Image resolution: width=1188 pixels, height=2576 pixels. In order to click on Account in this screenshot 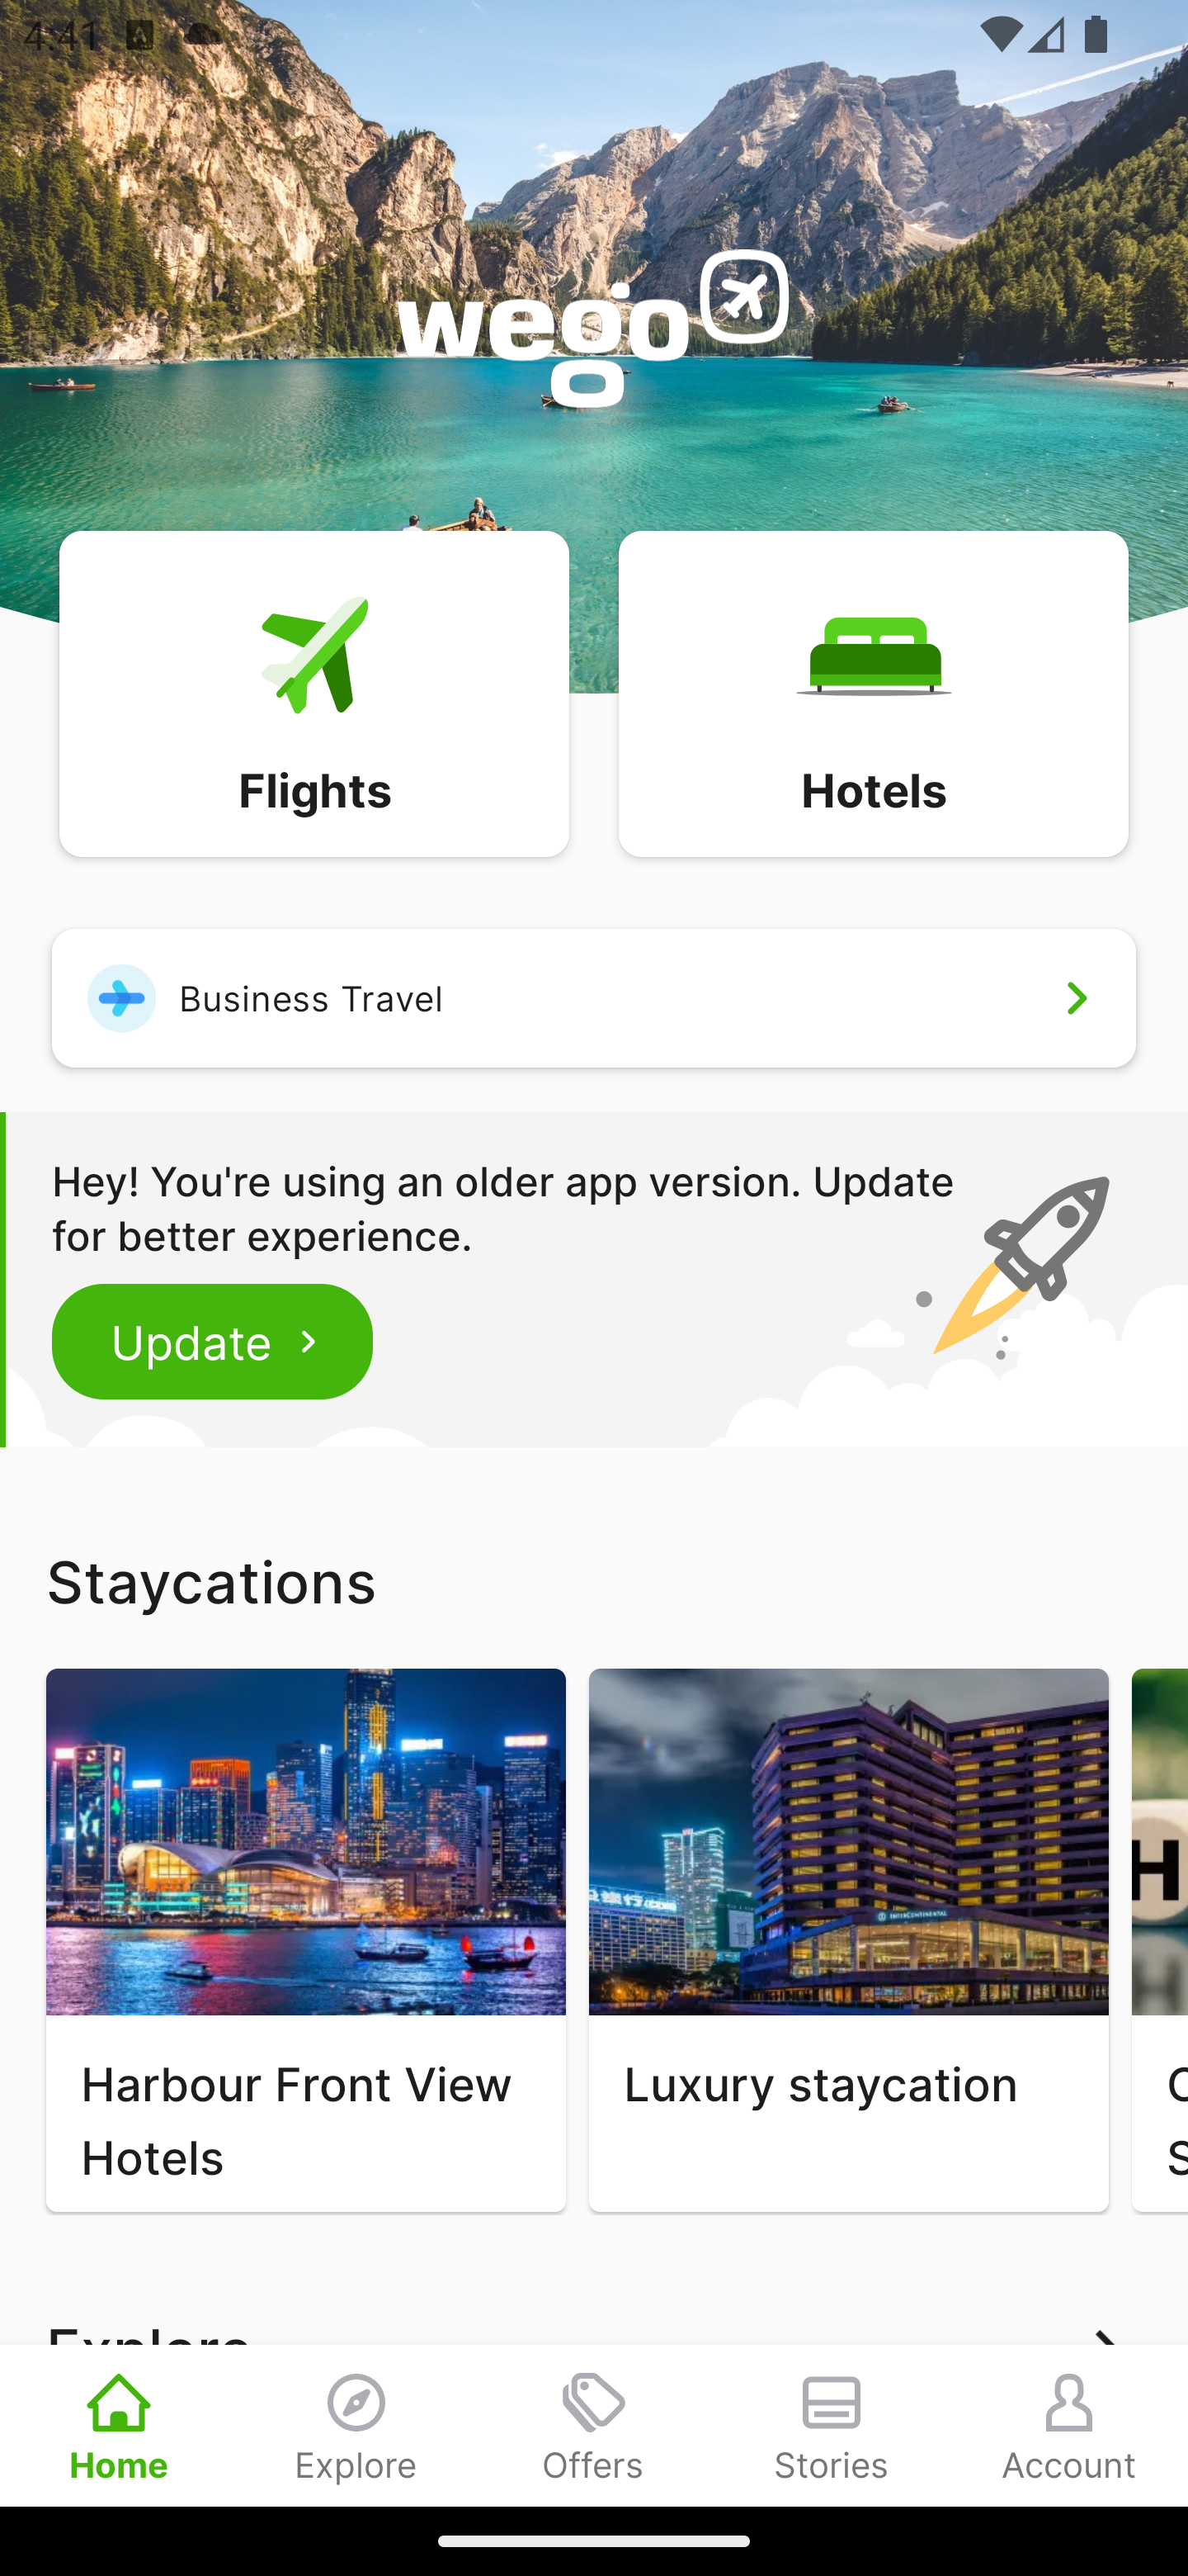, I will do `click(1069, 2425)`.